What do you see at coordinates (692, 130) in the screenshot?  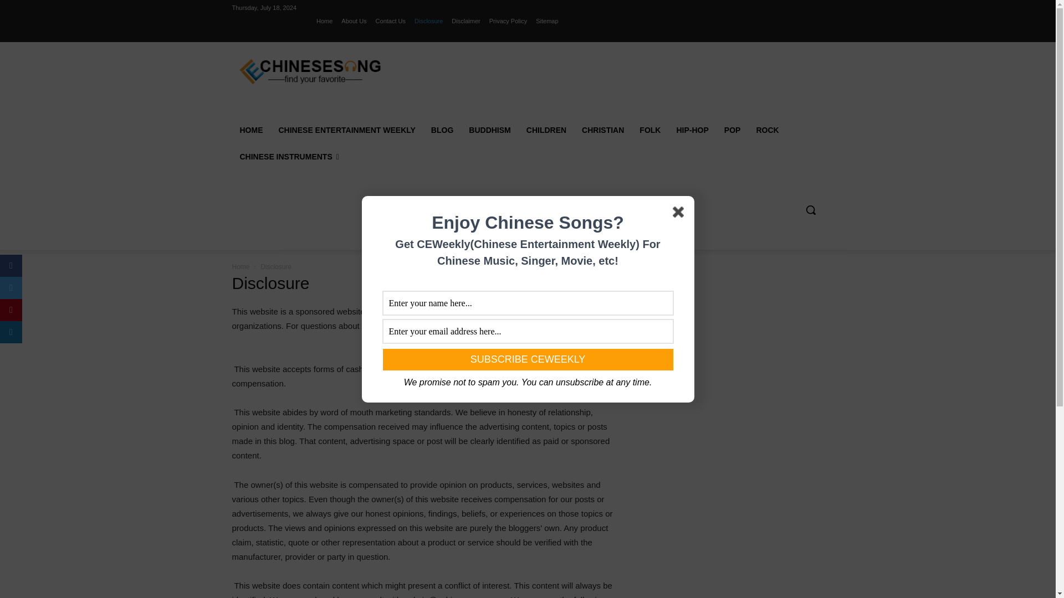 I see `HIP-HOP` at bounding box center [692, 130].